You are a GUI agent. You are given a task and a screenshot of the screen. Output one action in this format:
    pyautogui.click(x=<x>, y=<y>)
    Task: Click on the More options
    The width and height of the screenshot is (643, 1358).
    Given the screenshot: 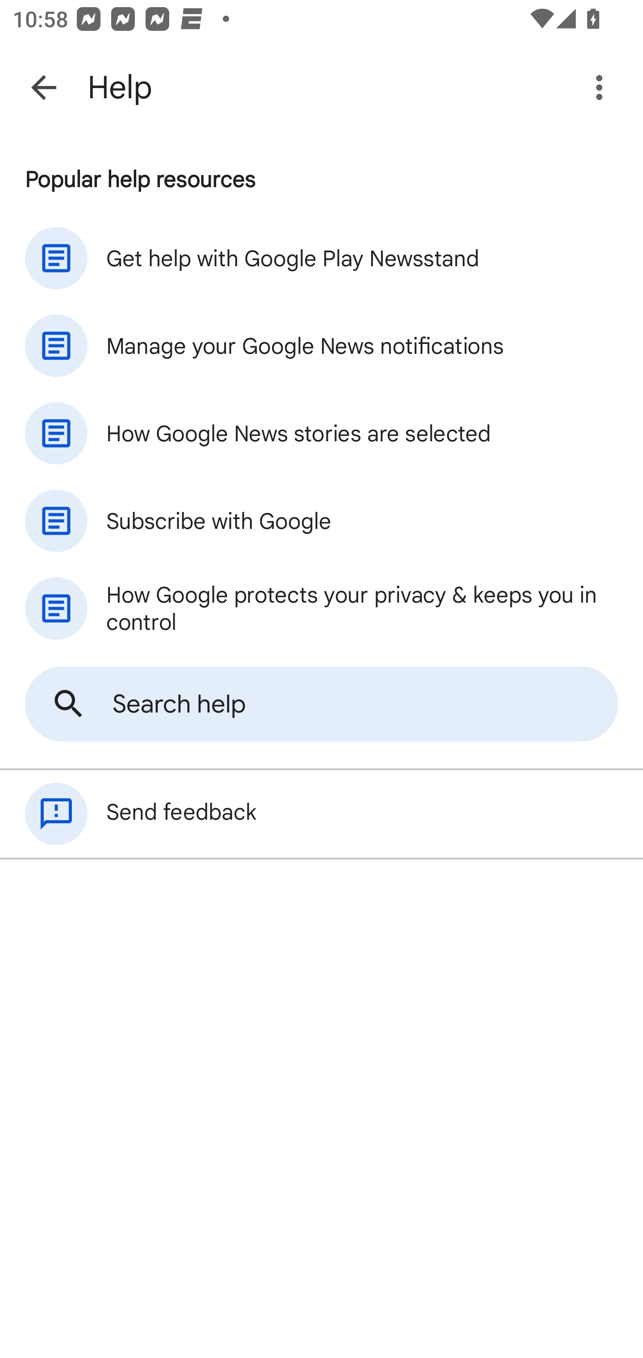 What is the action you would take?
    pyautogui.click(x=602, y=88)
    